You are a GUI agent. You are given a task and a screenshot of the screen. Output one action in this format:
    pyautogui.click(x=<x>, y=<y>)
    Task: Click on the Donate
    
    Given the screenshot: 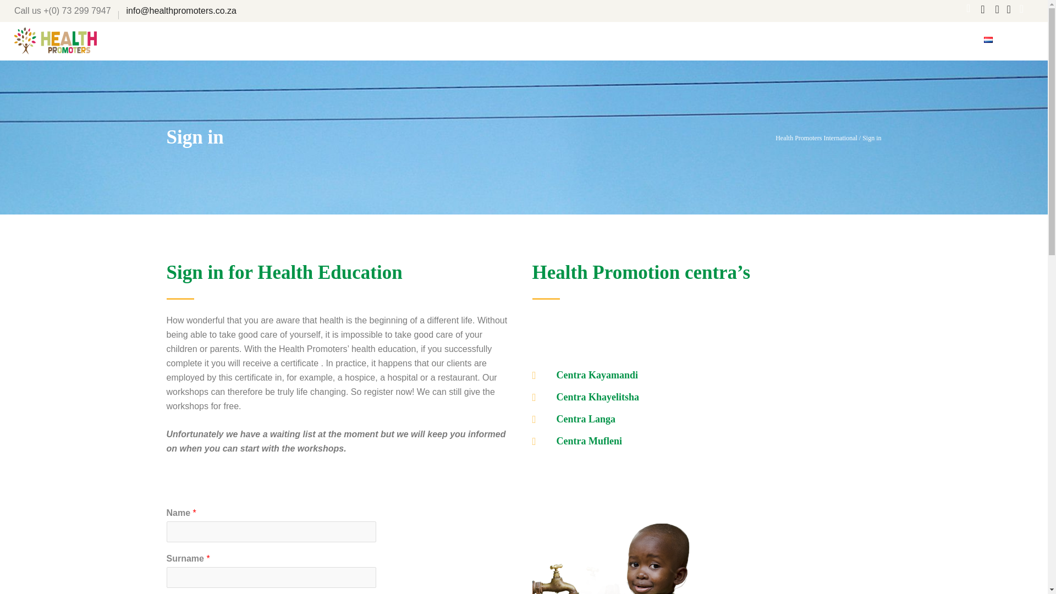 What is the action you would take?
    pyautogui.click(x=1021, y=41)
    